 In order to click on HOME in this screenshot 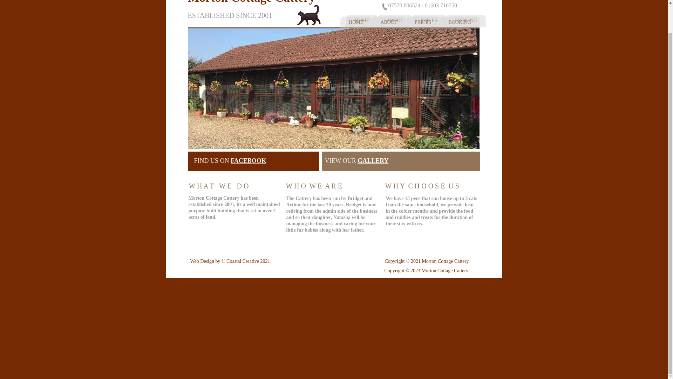, I will do `click(355, 22)`.